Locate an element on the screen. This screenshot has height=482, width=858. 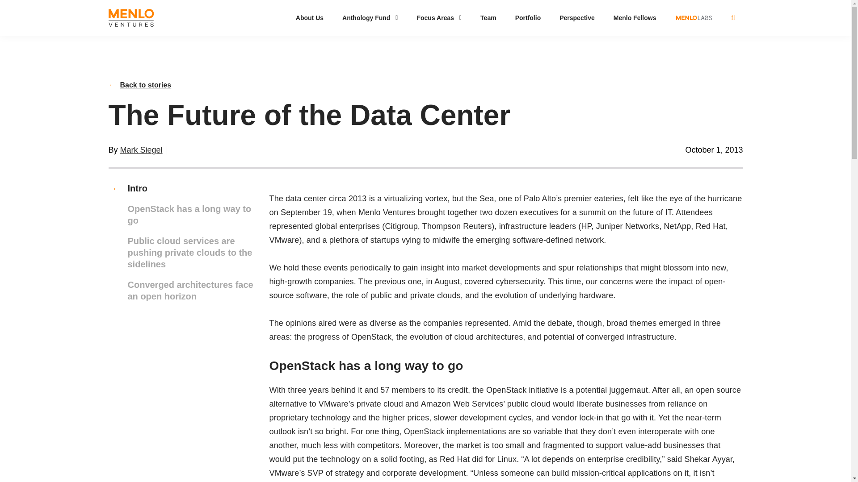
Converged architectures face an open horizon is located at coordinates (184, 291).